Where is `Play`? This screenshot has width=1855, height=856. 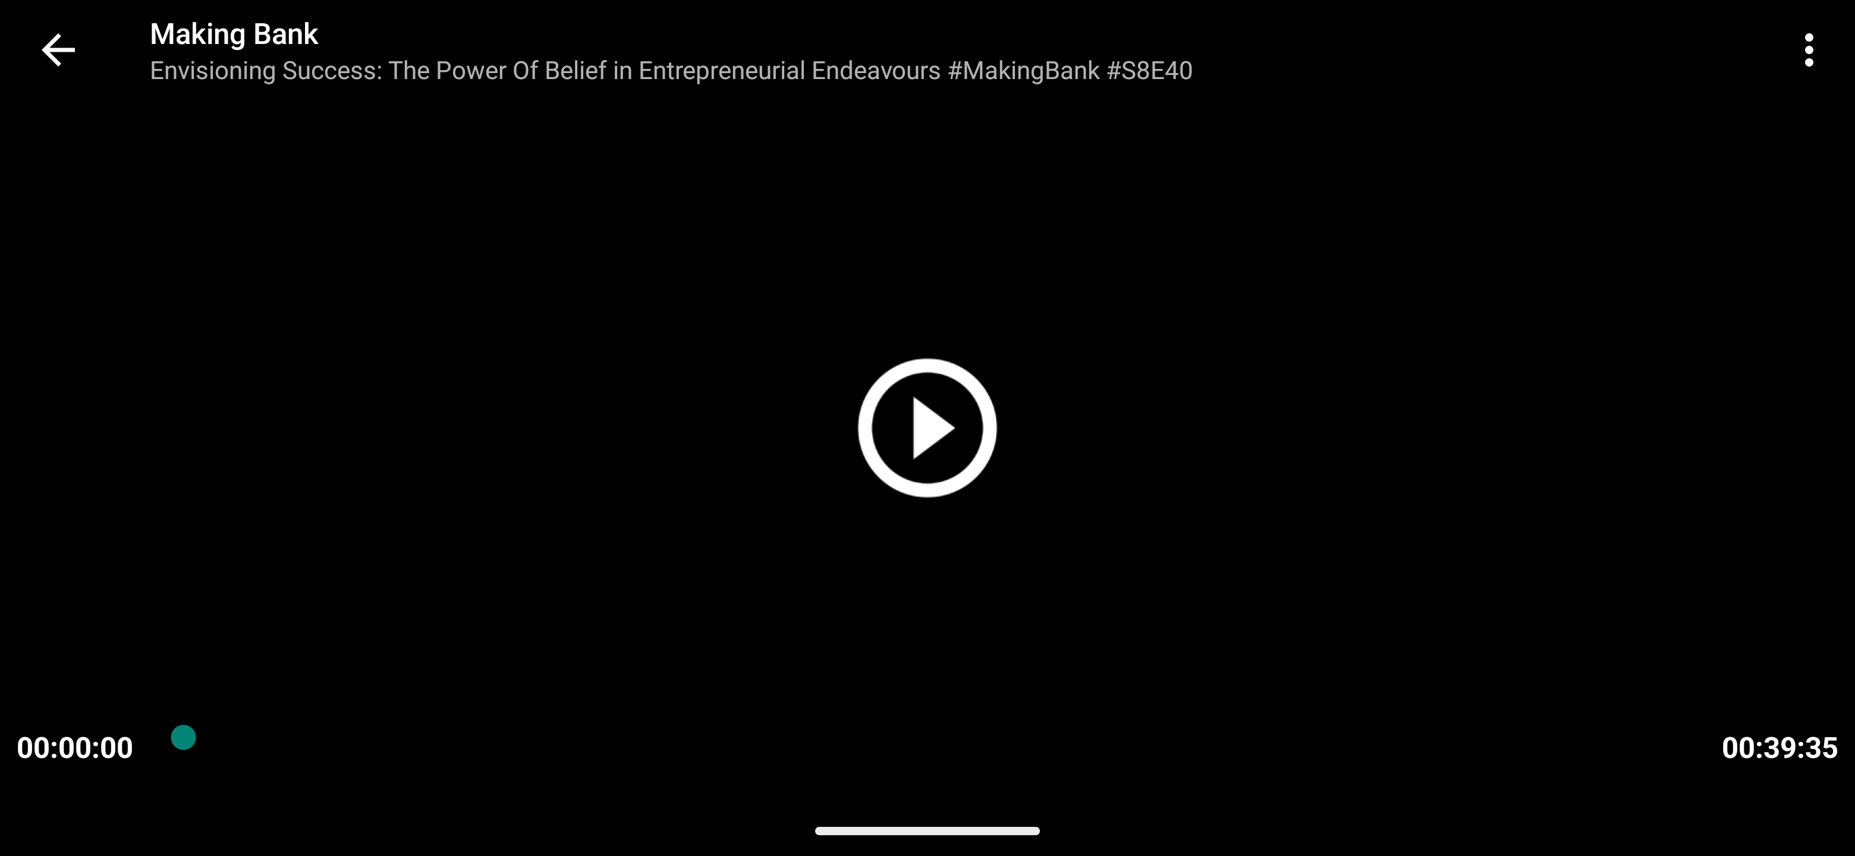
Play is located at coordinates (927, 428).